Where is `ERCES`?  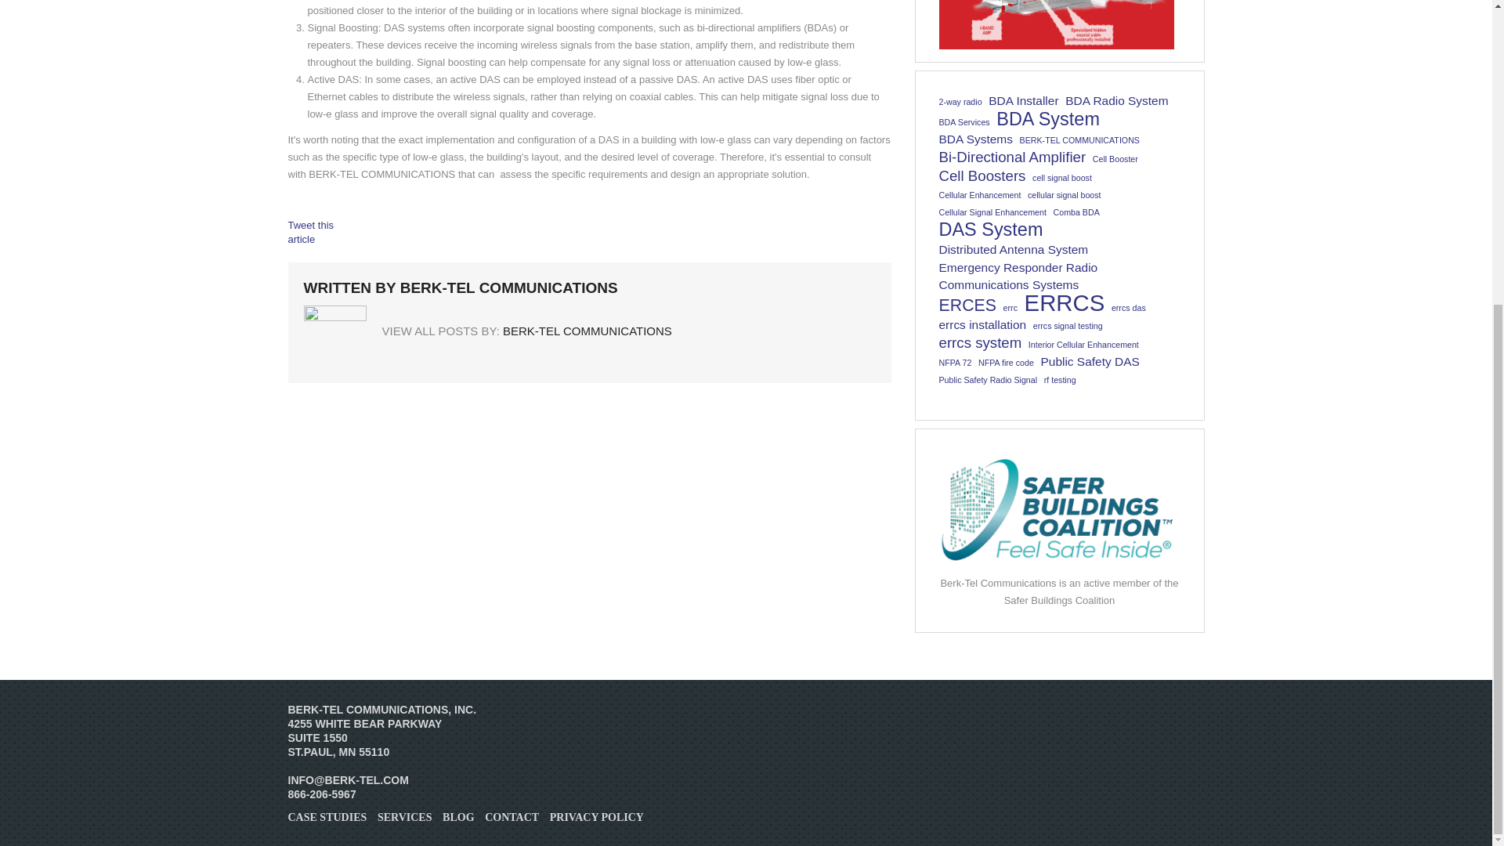 ERCES is located at coordinates (967, 305).